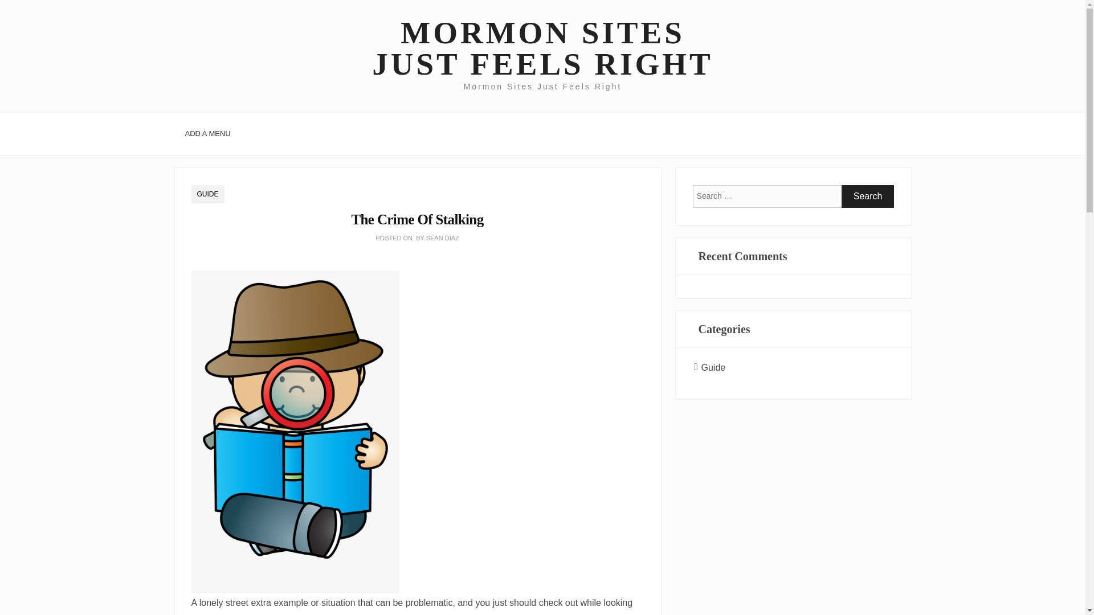 The image size is (1094, 615). Describe the element at coordinates (868, 196) in the screenshot. I see `Search` at that location.